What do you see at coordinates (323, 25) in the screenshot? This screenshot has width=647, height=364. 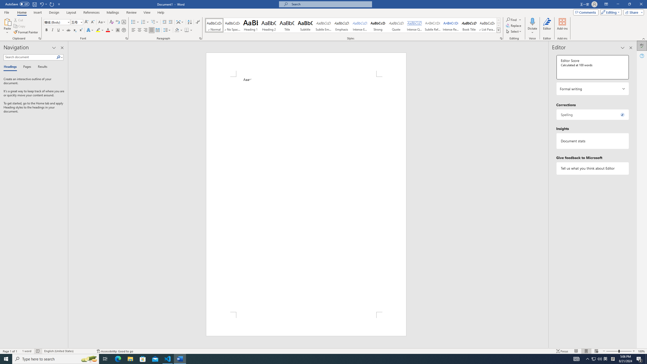 I see `Subtle Emphasis` at bounding box center [323, 25].